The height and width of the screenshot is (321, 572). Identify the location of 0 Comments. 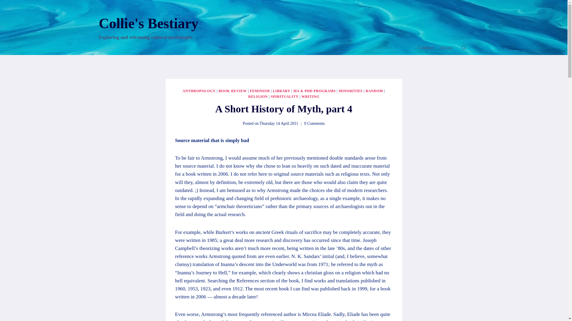
(315, 124).